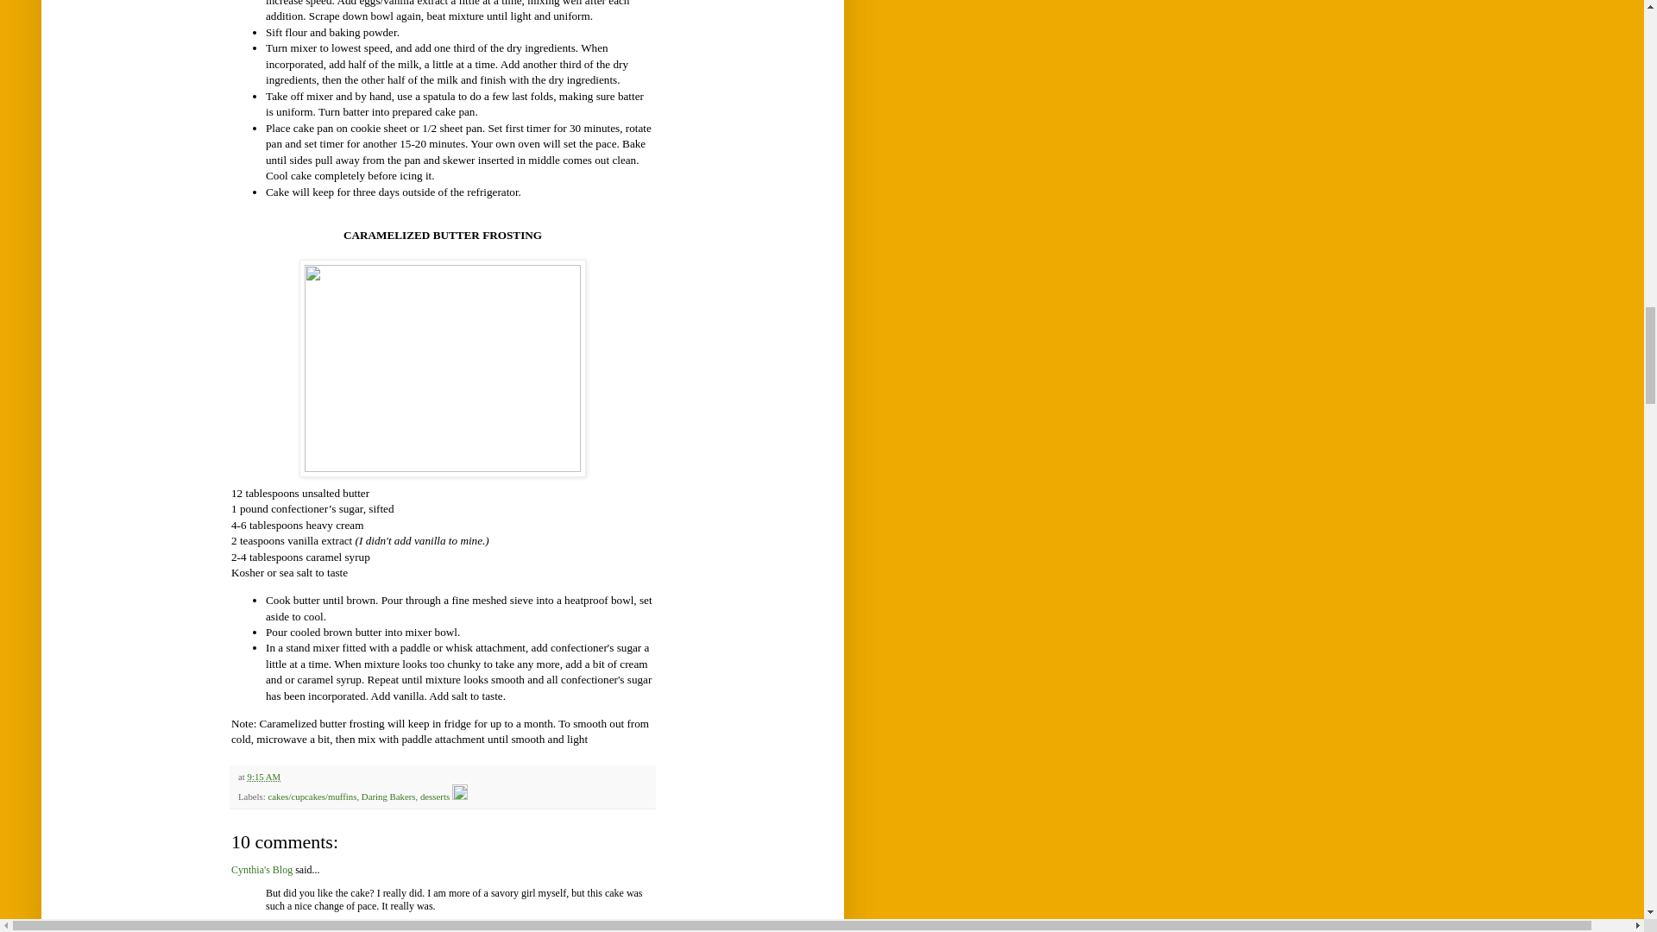 The width and height of the screenshot is (1657, 932). I want to click on 9:15 AM, so click(263, 777).